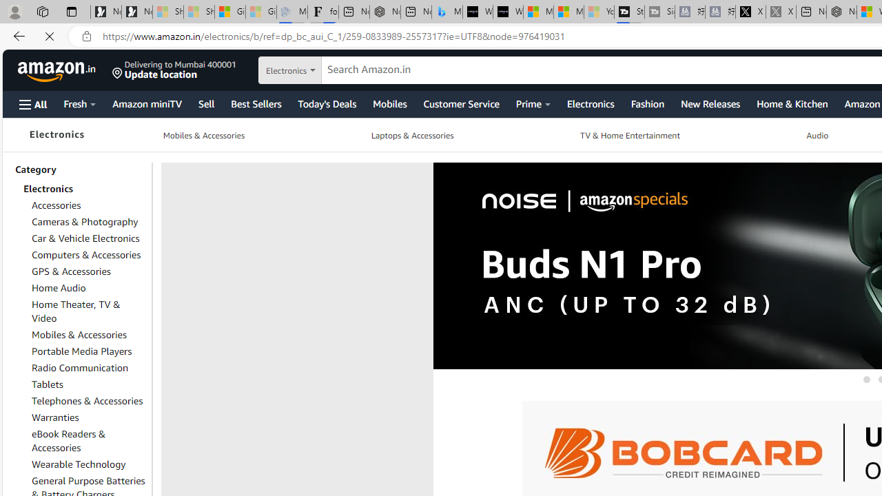 The image size is (882, 496). I want to click on Search in, so click(328, 68).